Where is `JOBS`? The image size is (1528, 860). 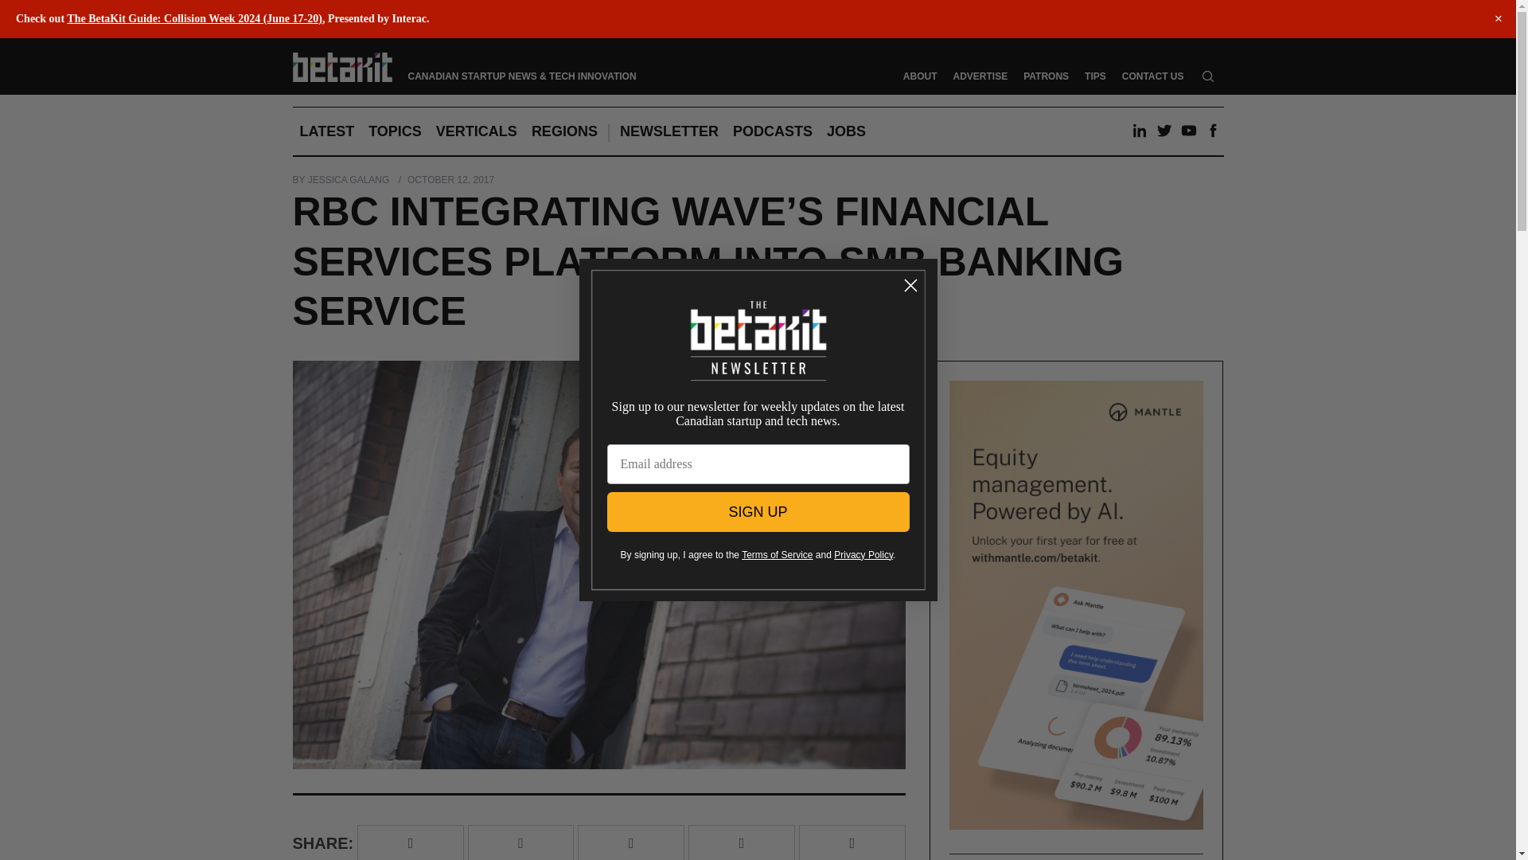
JOBS is located at coordinates (845, 131).